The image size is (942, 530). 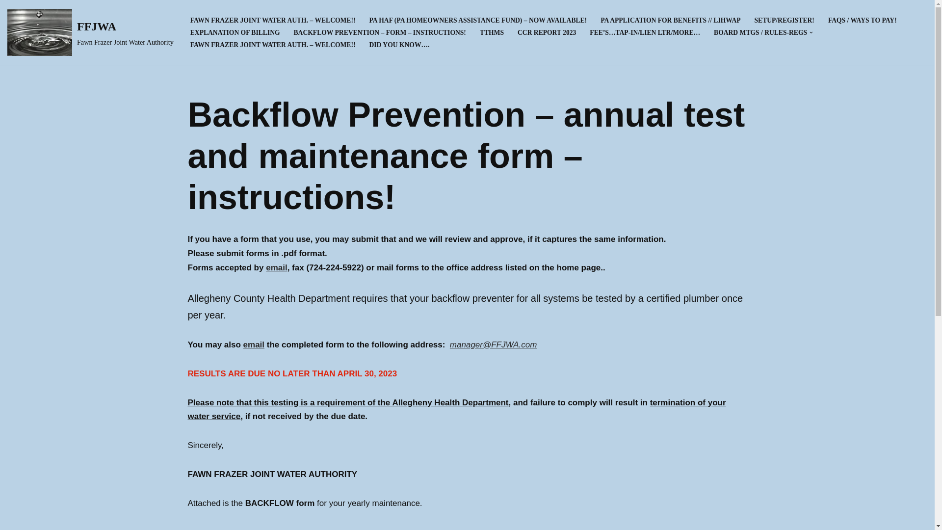 I want to click on EXPLANATION OF BILLING, so click(x=235, y=32).